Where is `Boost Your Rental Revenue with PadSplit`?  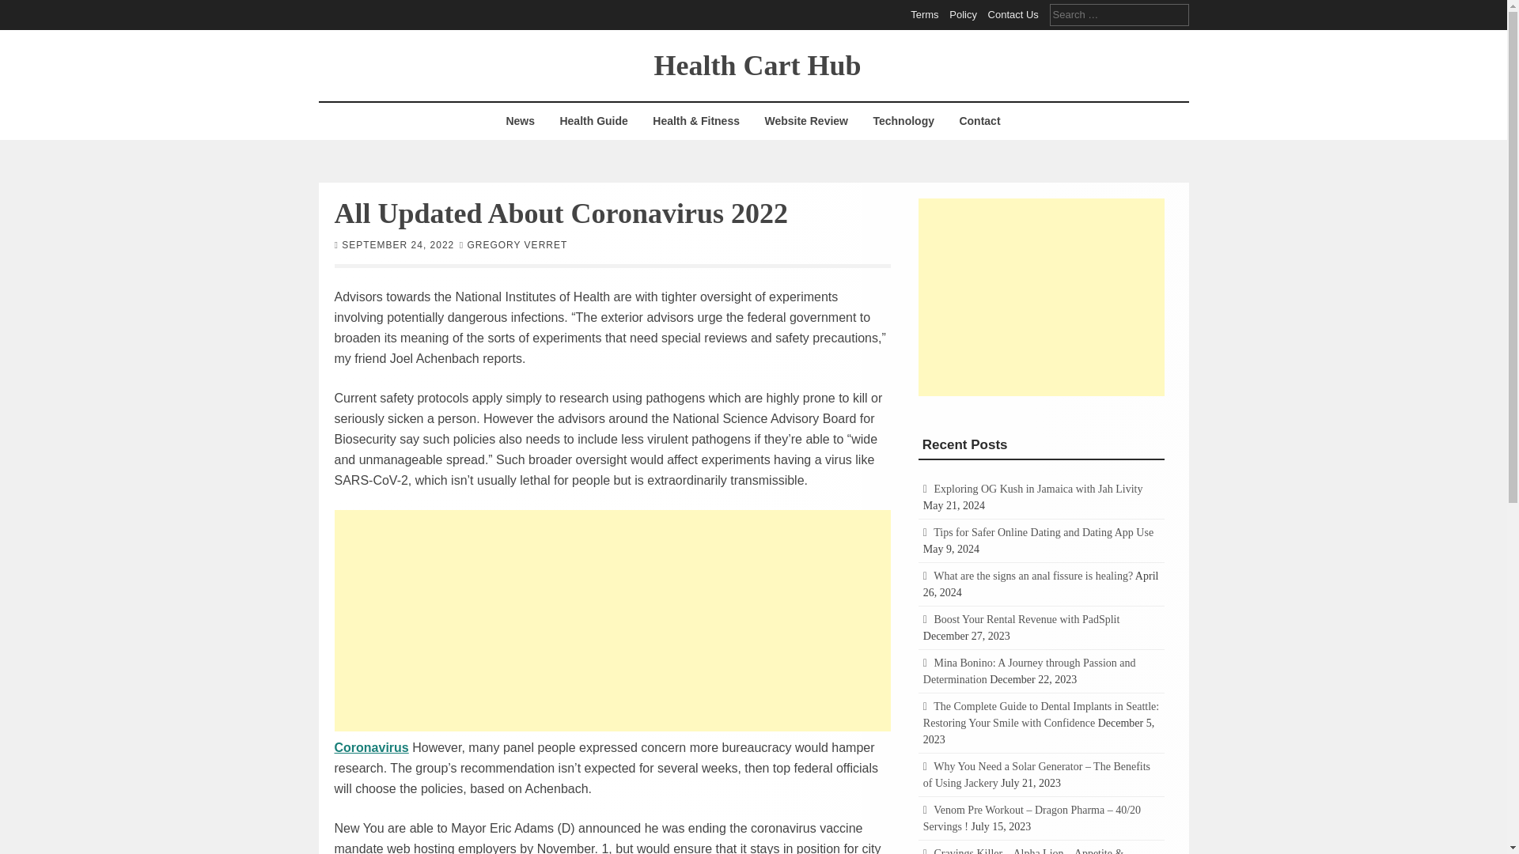 Boost Your Rental Revenue with PadSplit is located at coordinates (1027, 619).